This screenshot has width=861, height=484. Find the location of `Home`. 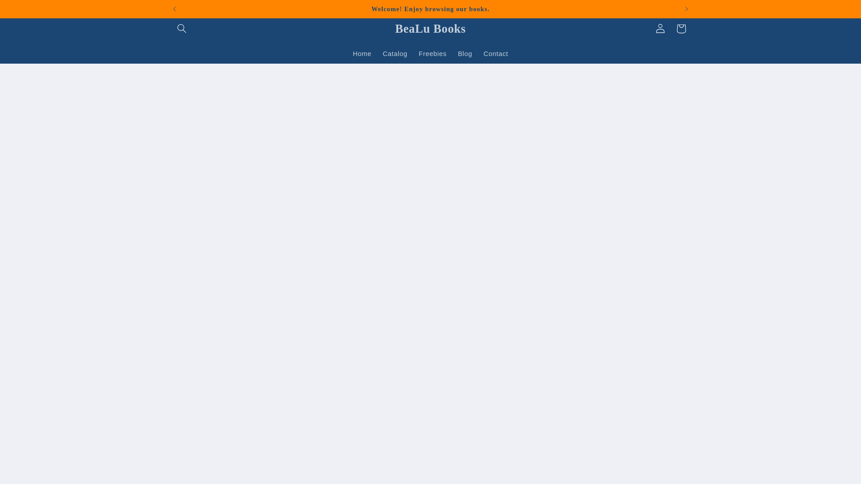

Home is located at coordinates (361, 54).